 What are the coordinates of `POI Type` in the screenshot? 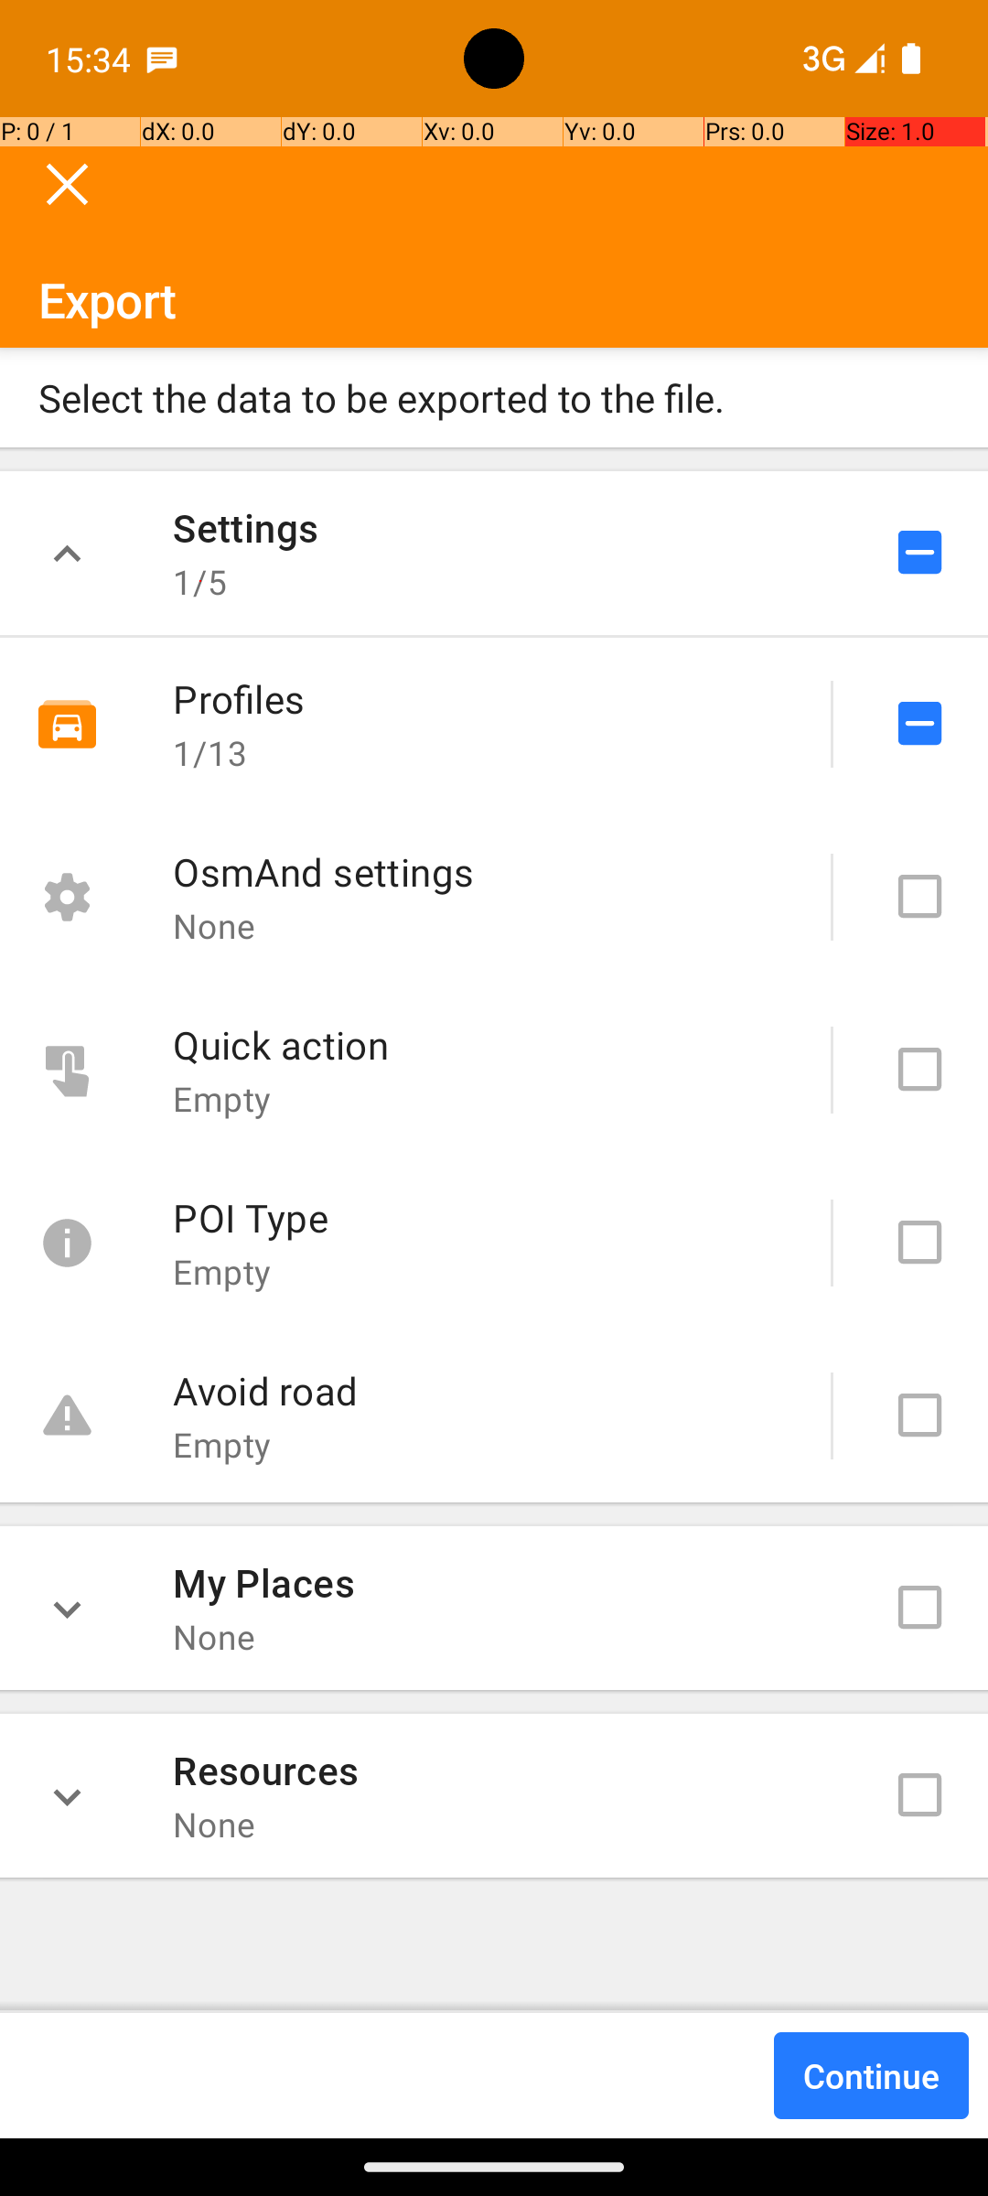 It's located at (251, 1217).